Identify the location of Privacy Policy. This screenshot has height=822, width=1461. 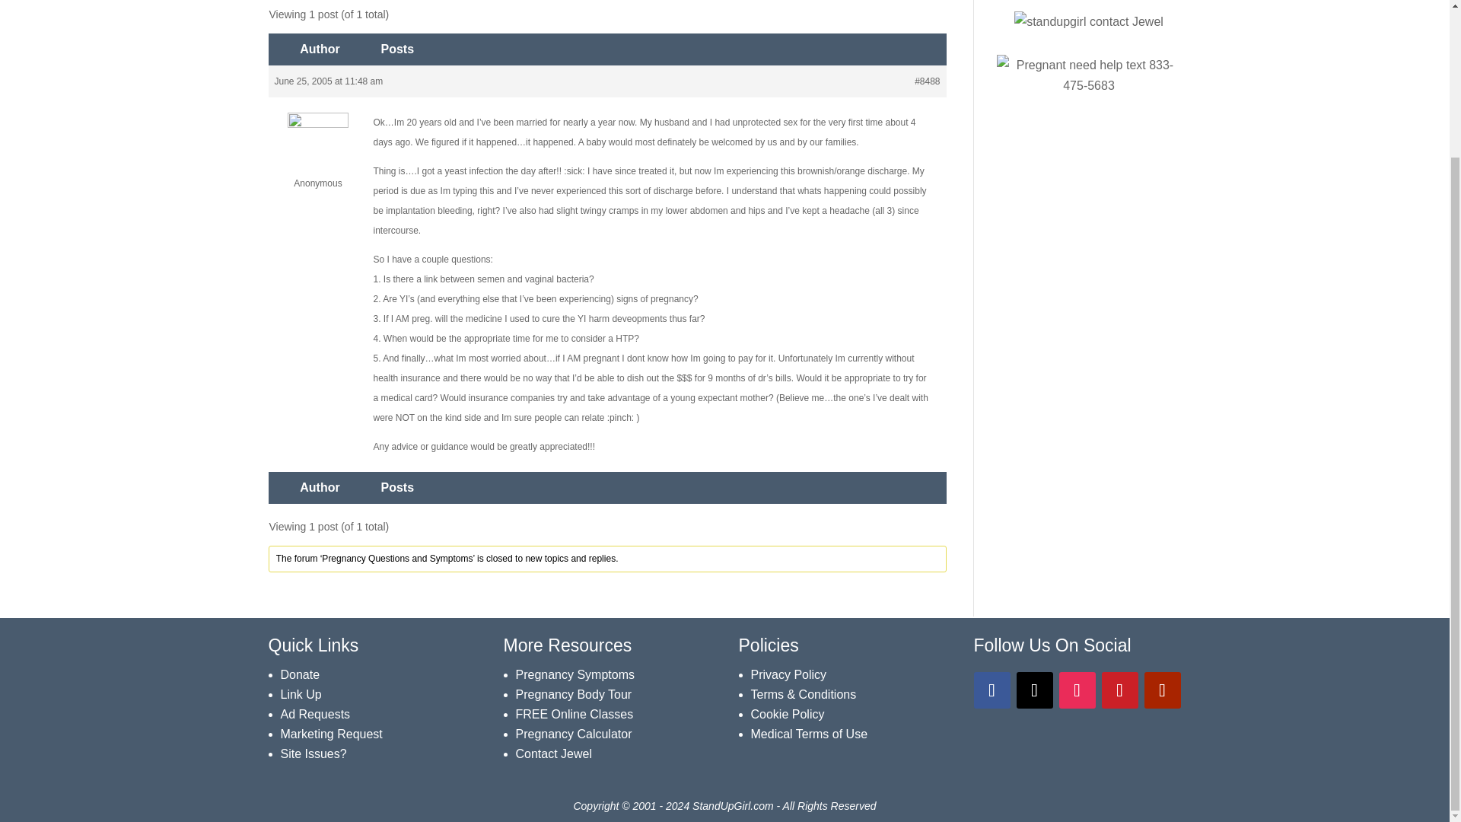
(788, 674).